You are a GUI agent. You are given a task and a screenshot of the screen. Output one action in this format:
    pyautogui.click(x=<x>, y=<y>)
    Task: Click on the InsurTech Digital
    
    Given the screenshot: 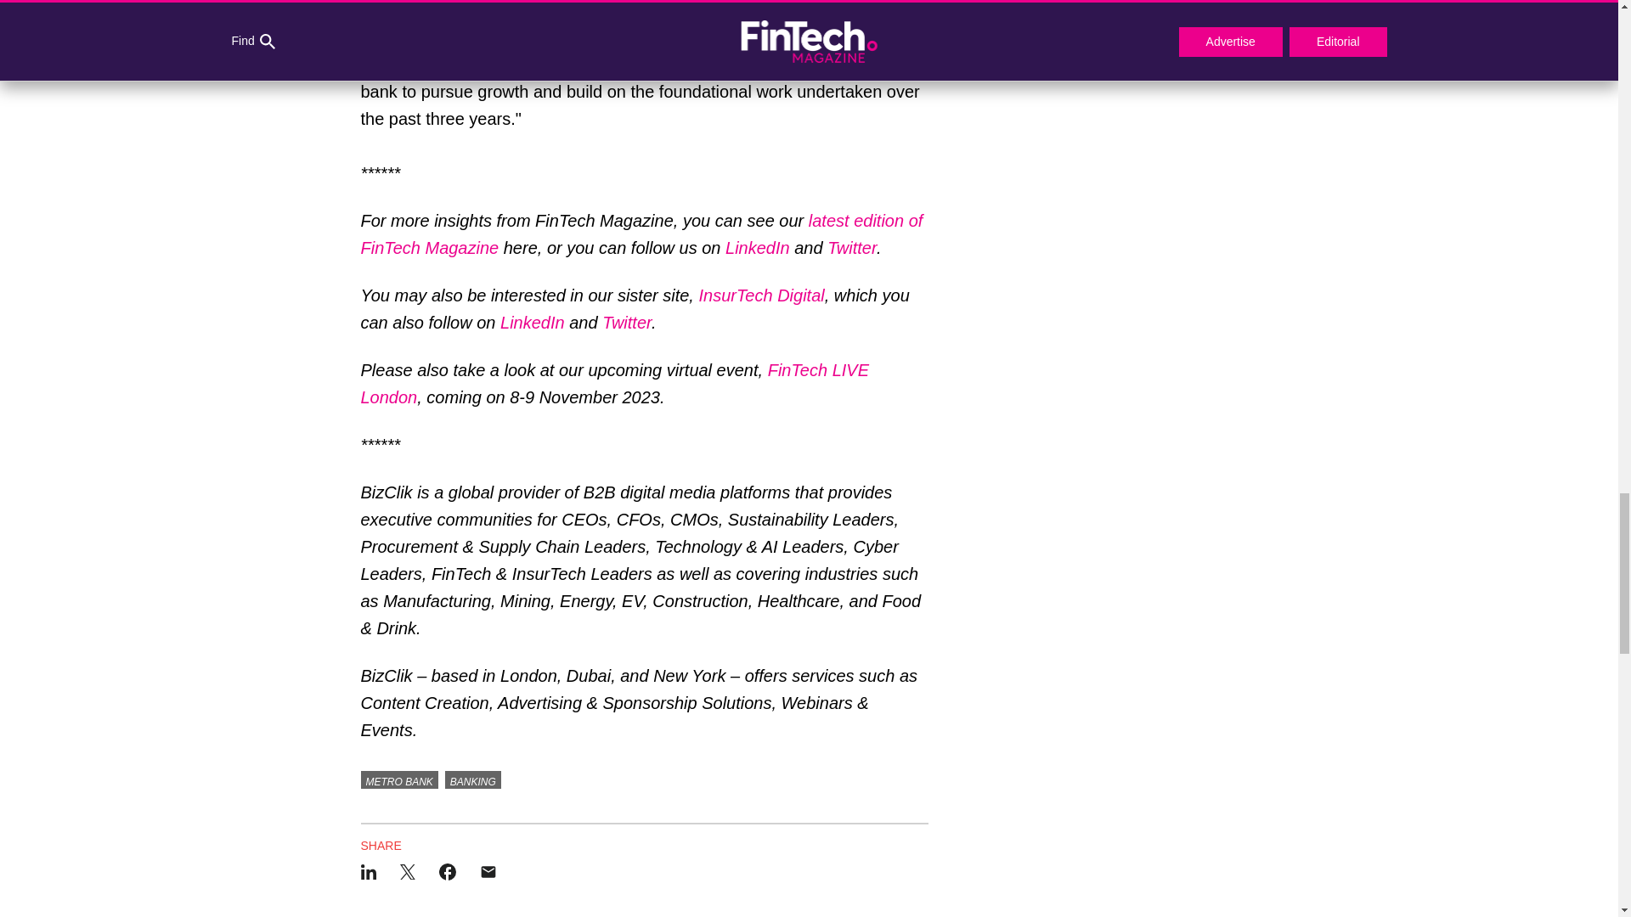 What is the action you would take?
    pyautogui.click(x=760, y=295)
    